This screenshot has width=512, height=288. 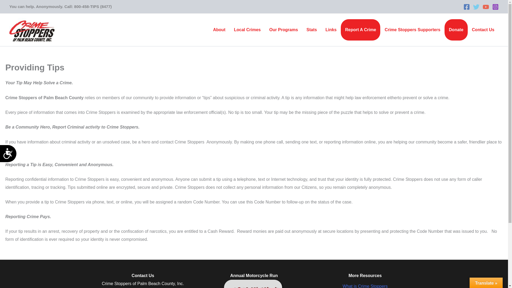 I want to click on Contact Us, so click(x=483, y=30).